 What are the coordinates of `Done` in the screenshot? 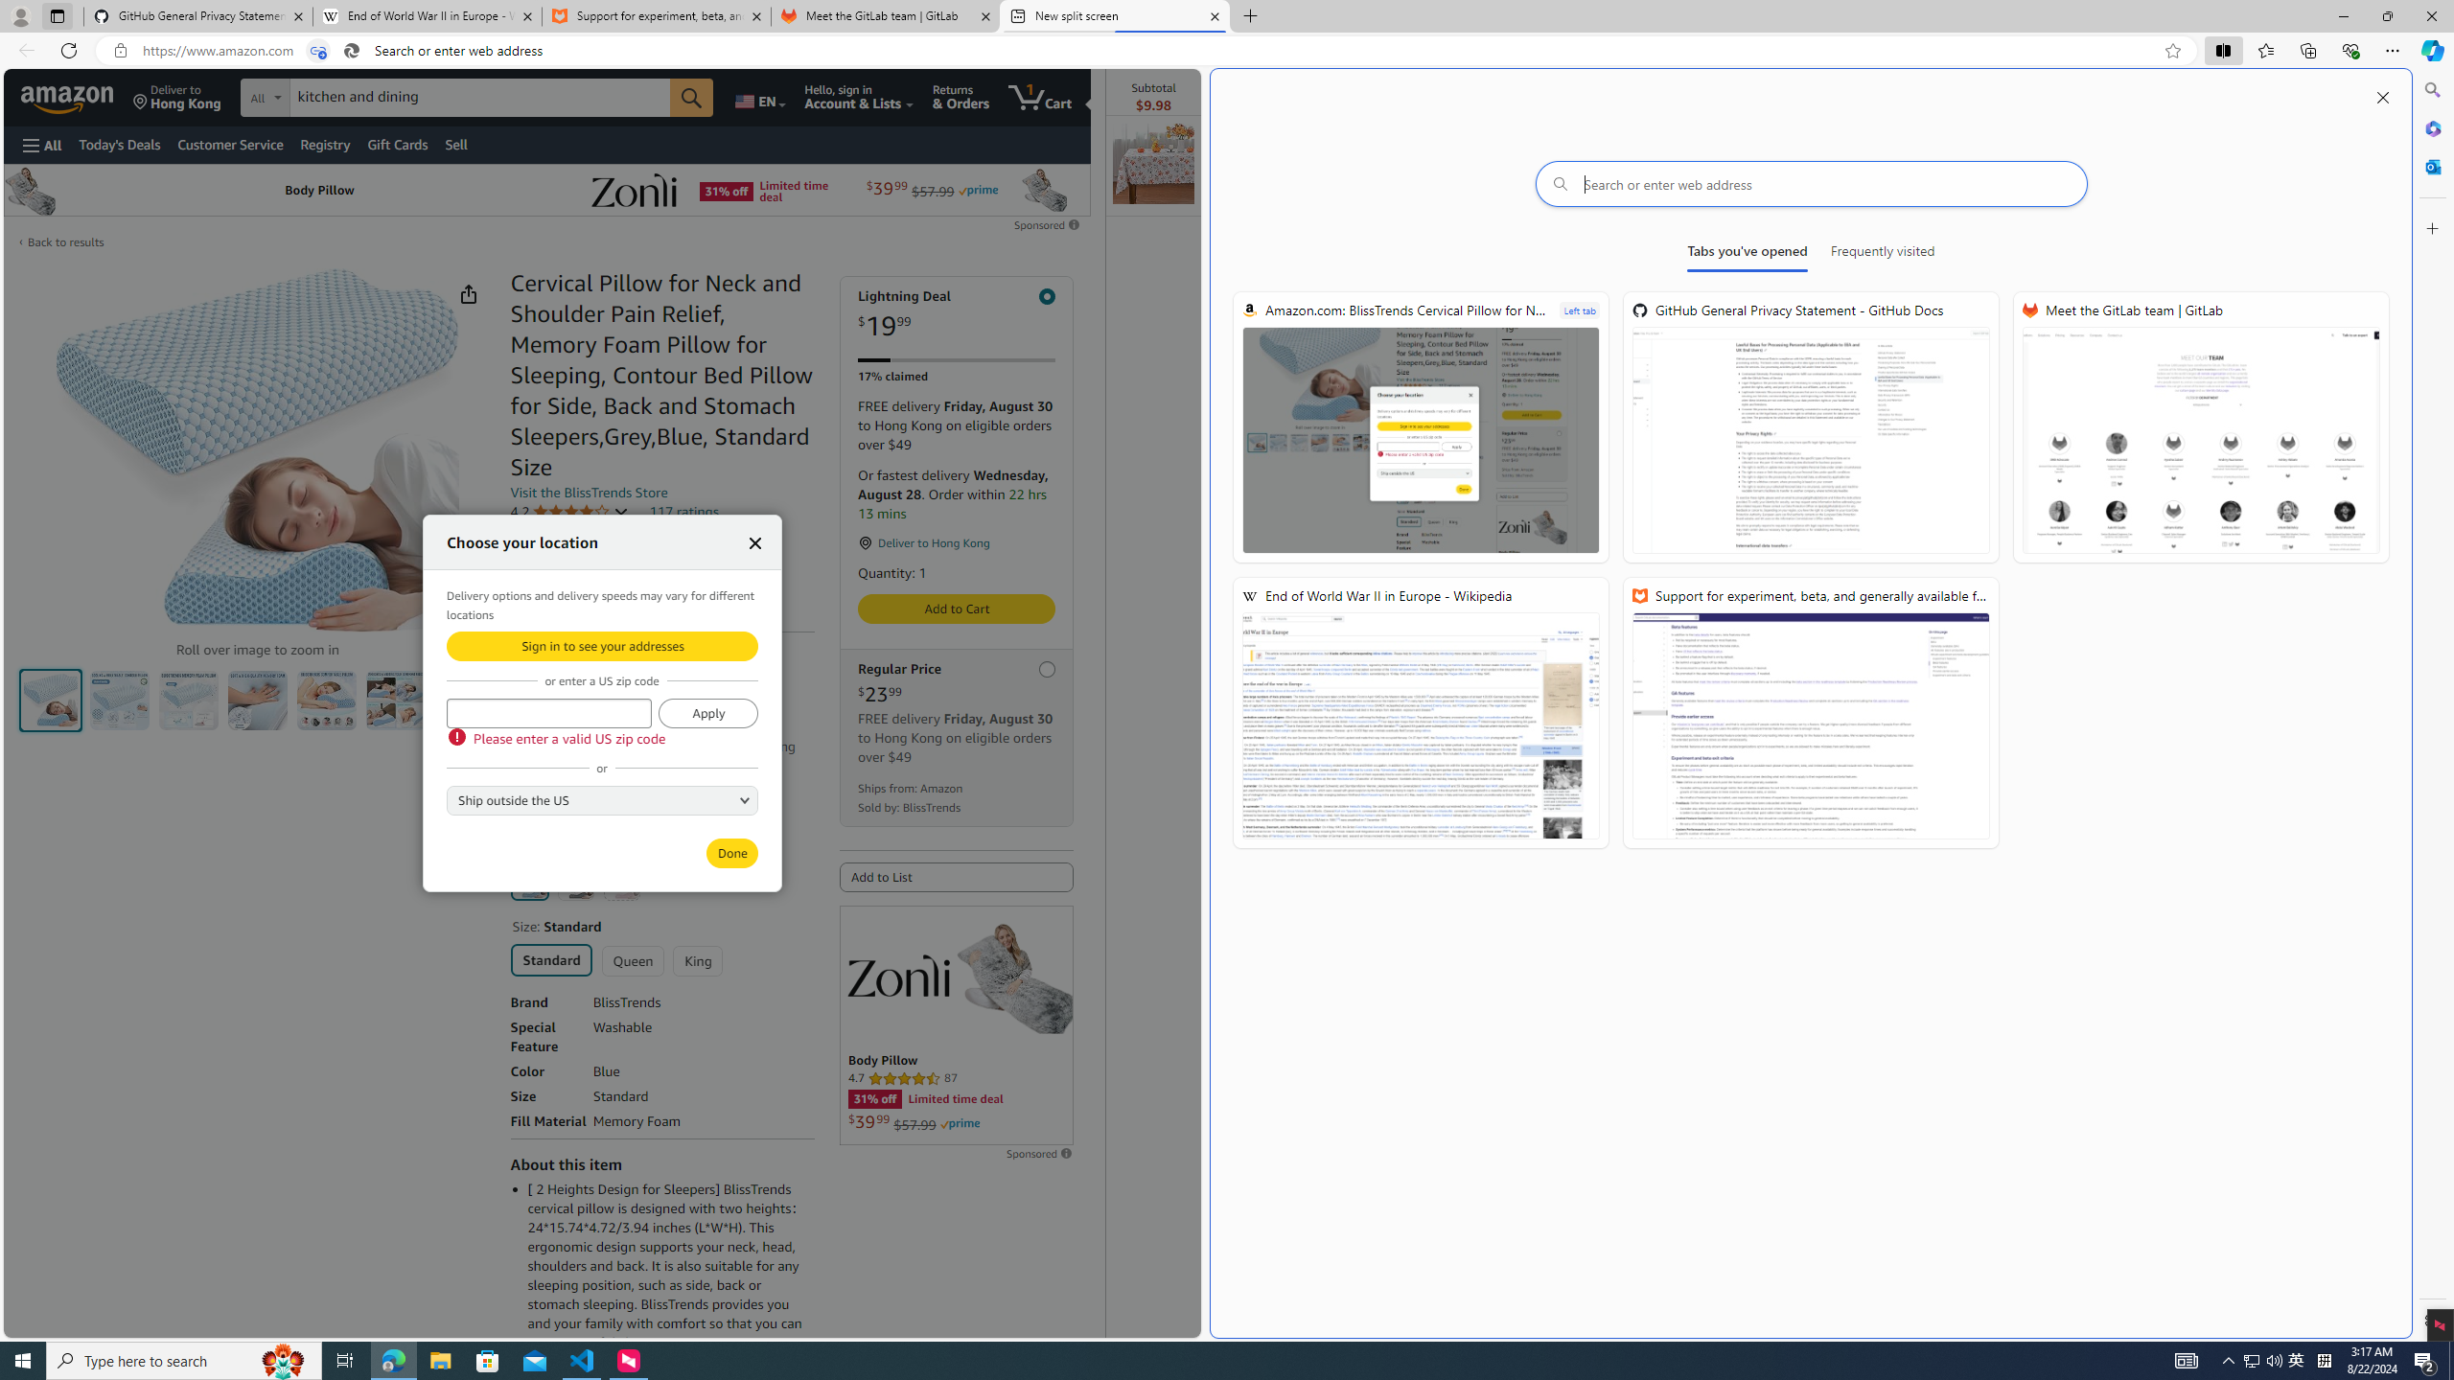 It's located at (732, 853).